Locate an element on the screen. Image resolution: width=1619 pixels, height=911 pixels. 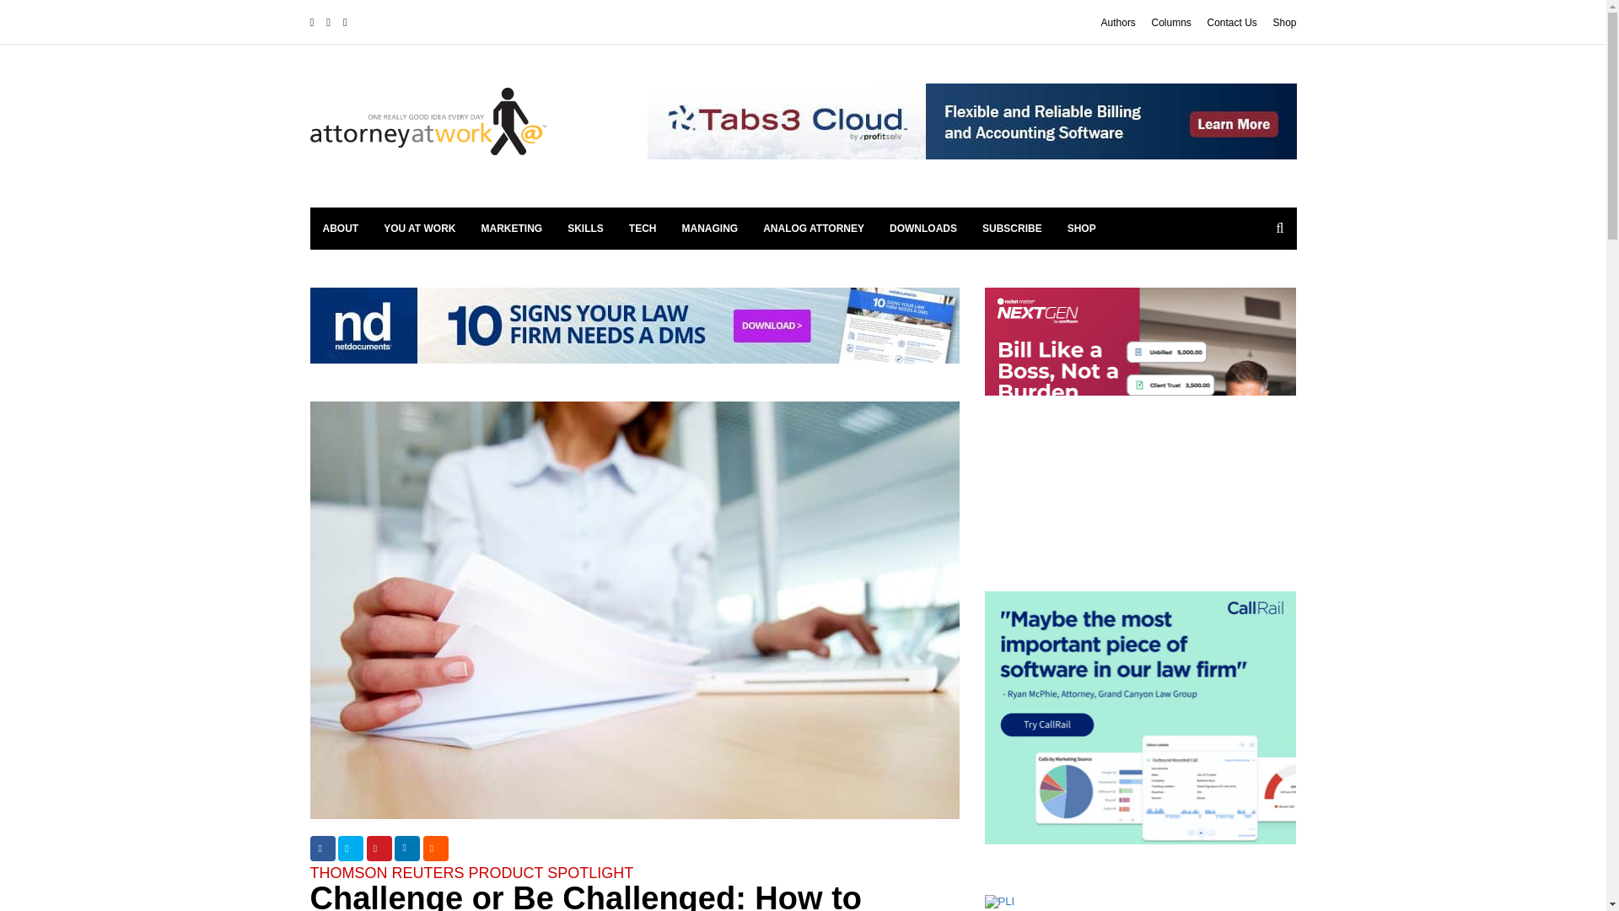
Columns is located at coordinates (1171, 22).